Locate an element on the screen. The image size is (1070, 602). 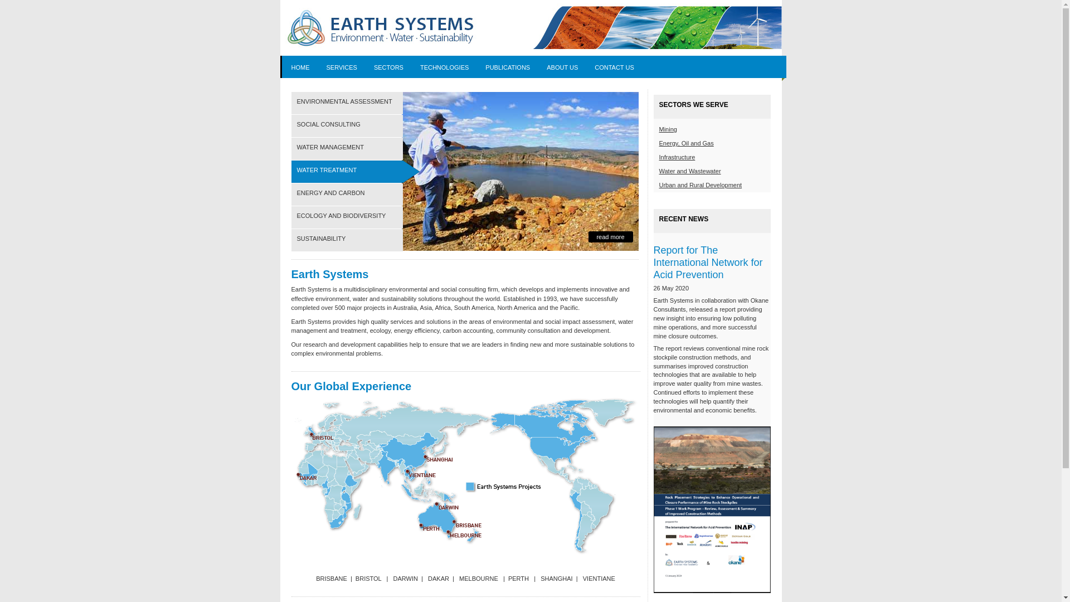
Energy, Oil and Gas is located at coordinates (686, 143).